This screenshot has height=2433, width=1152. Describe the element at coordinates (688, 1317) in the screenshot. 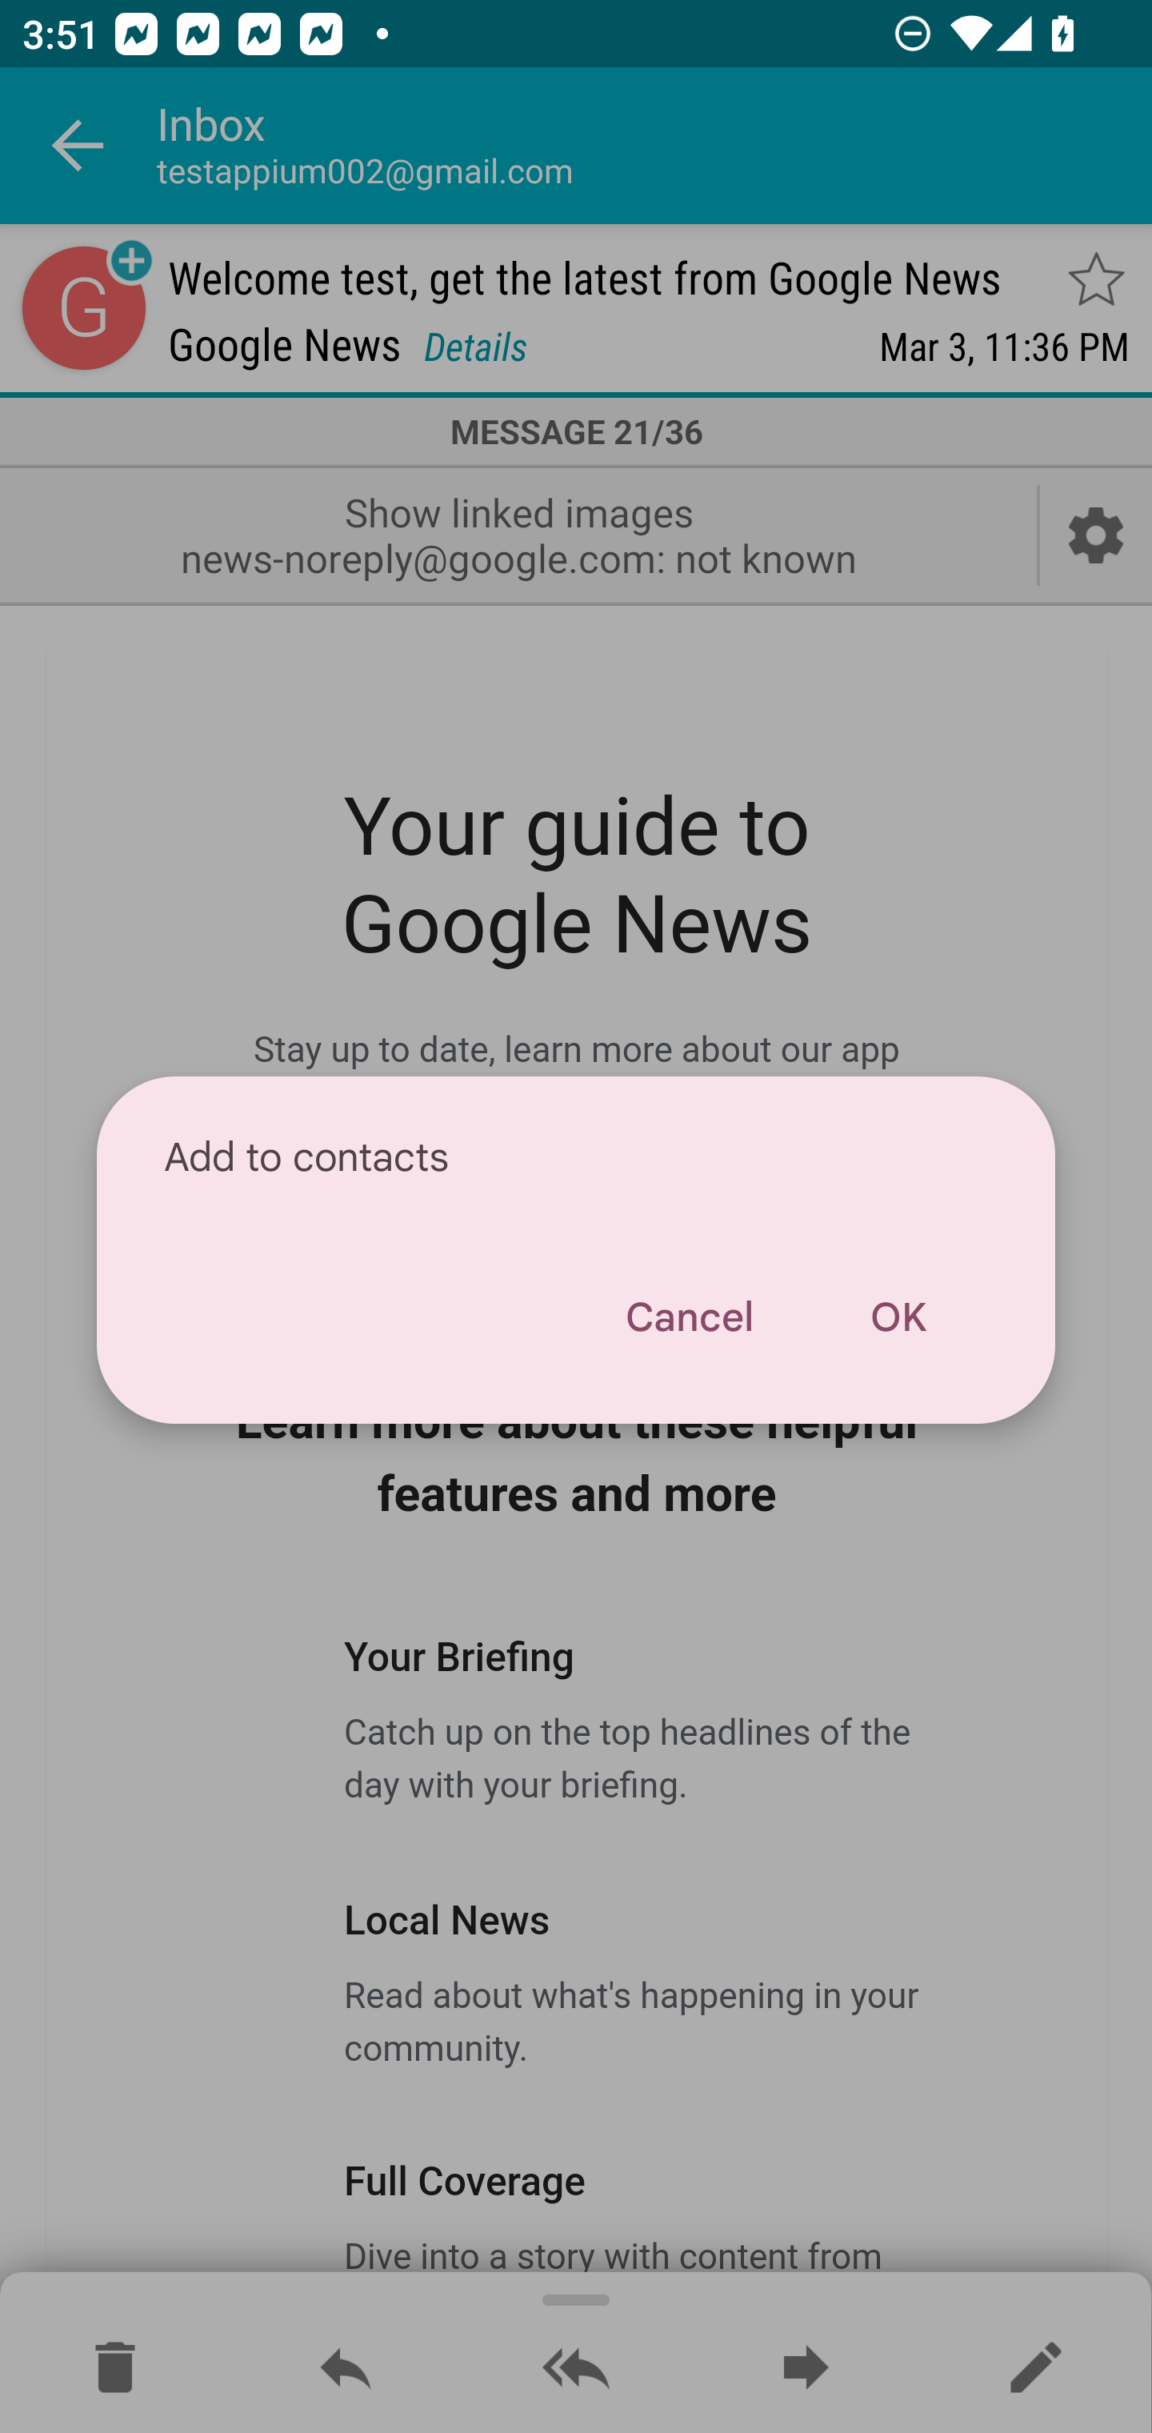

I see `Cancel` at that location.